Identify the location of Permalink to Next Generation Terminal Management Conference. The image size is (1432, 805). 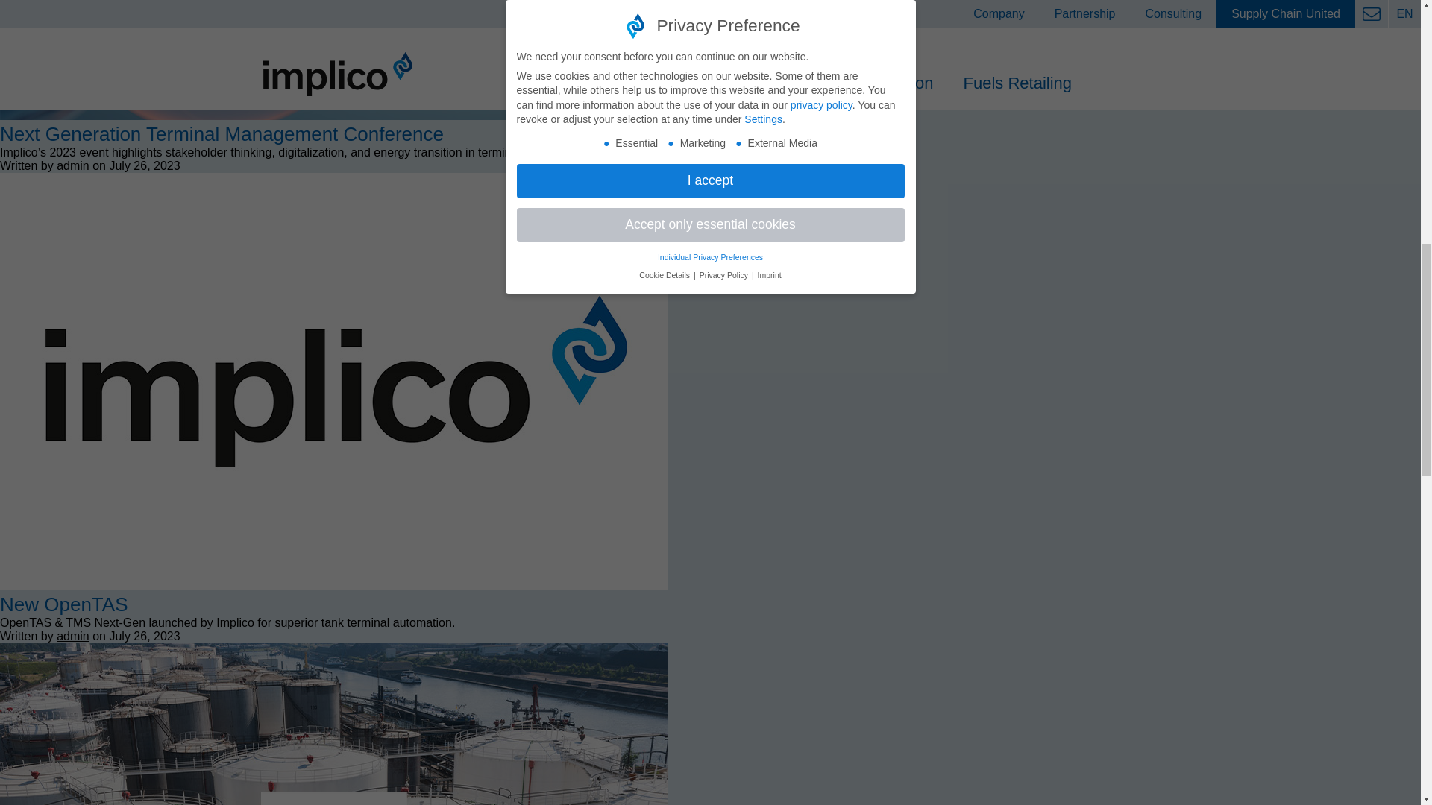
(222, 134).